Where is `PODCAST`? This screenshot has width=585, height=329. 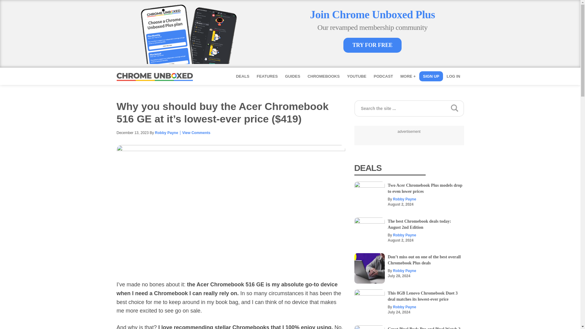
PODCAST is located at coordinates (383, 76).